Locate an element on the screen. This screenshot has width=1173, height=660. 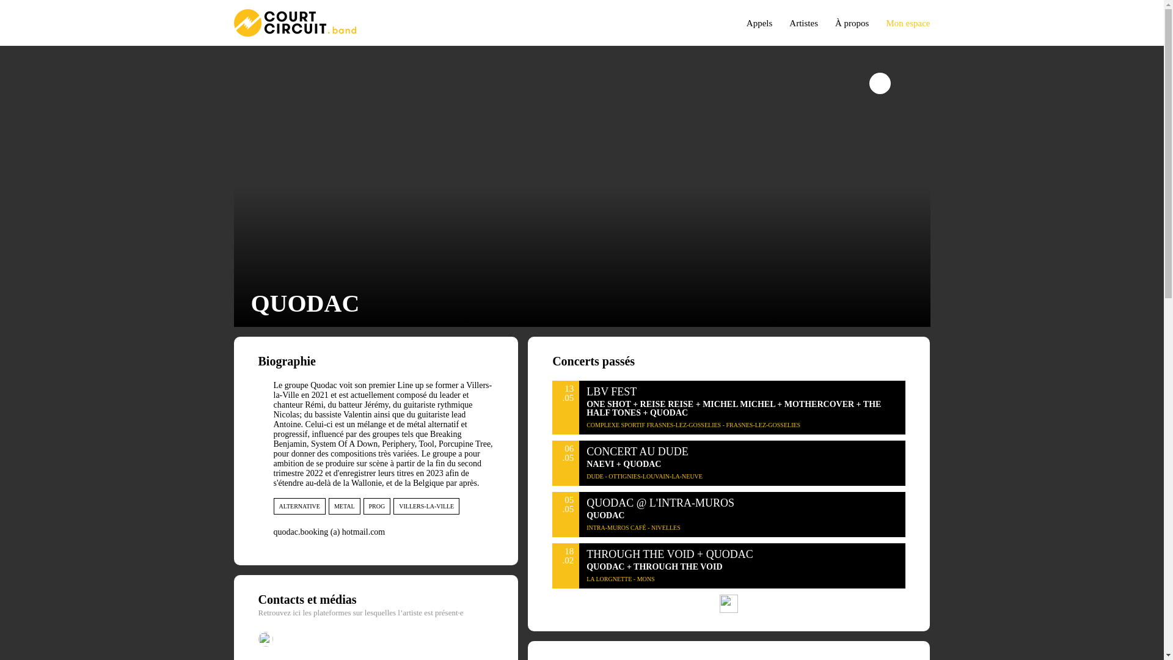
Artistes is located at coordinates (798, 22).